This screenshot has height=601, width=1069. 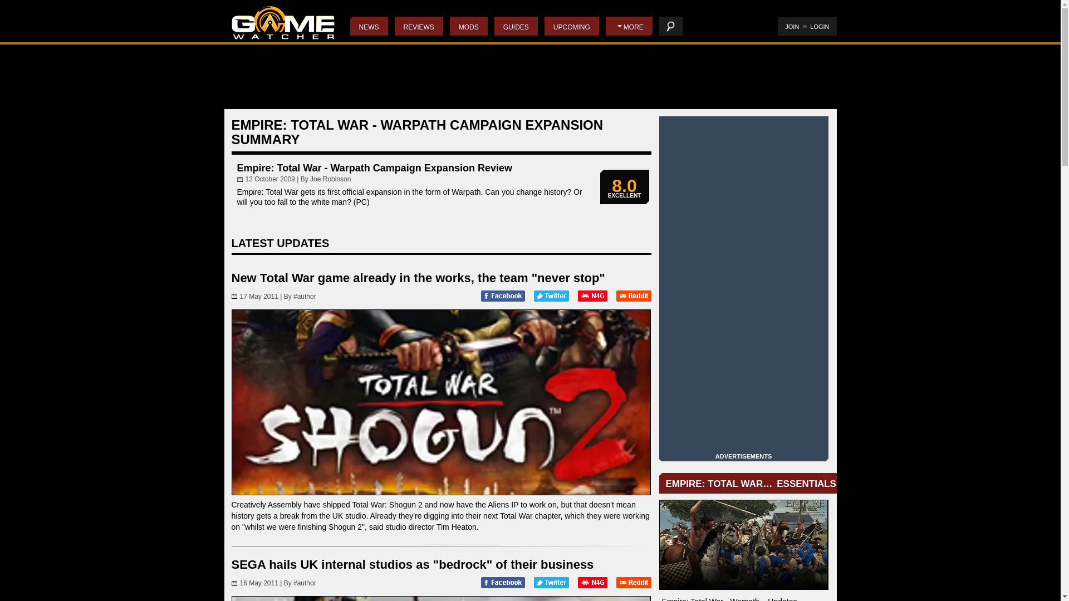 What do you see at coordinates (516, 26) in the screenshot?
I see `GUIDES` at bounding box center [516, 26].